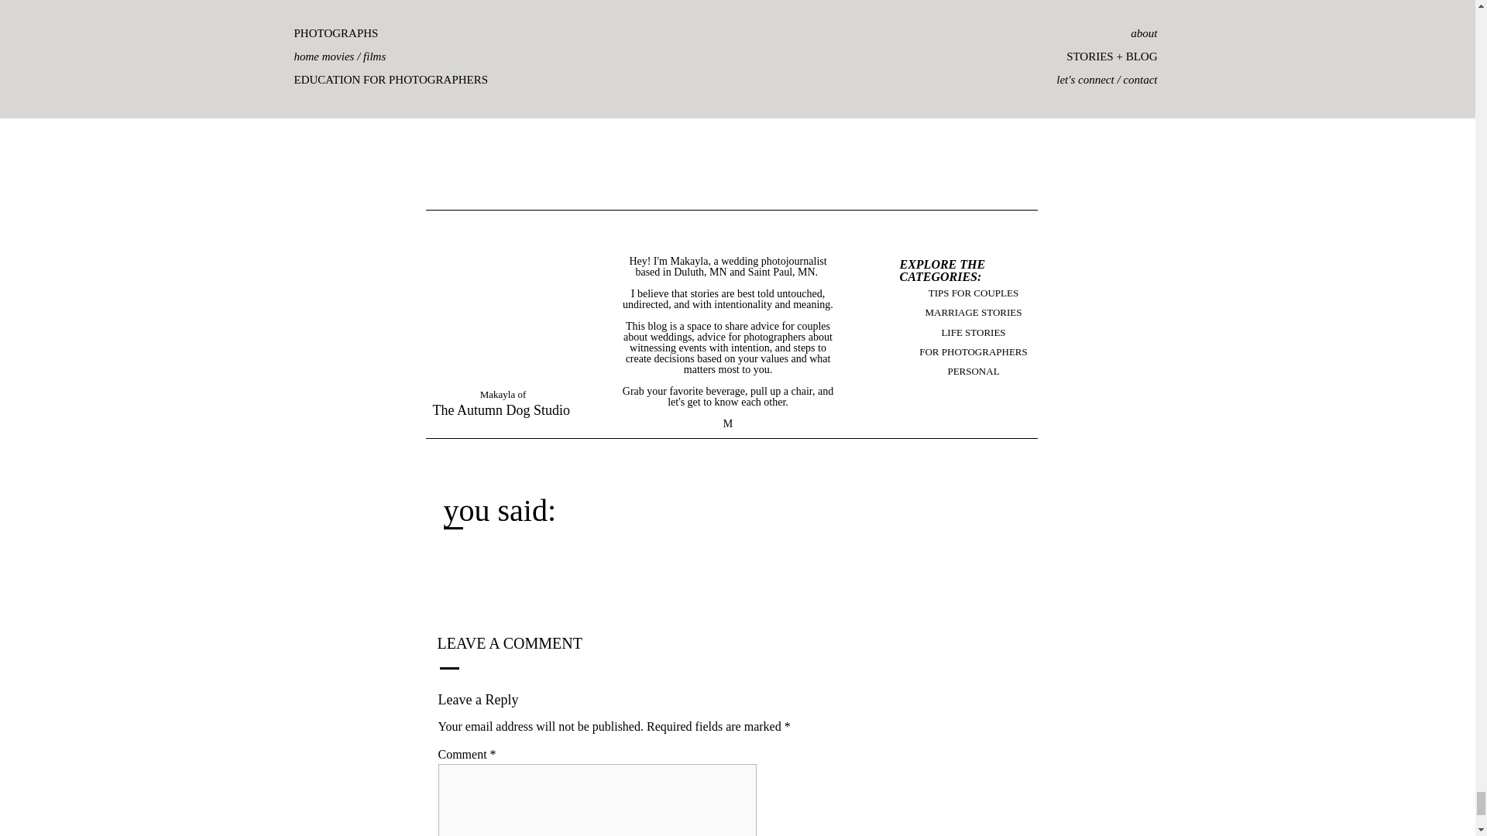 Image resolution: width=1487 pixels, height=836 pixels. Describe the element at coordinates (973, 353) in the screenshot. I see `FOR PHOTOGRAPHERS` at that location.